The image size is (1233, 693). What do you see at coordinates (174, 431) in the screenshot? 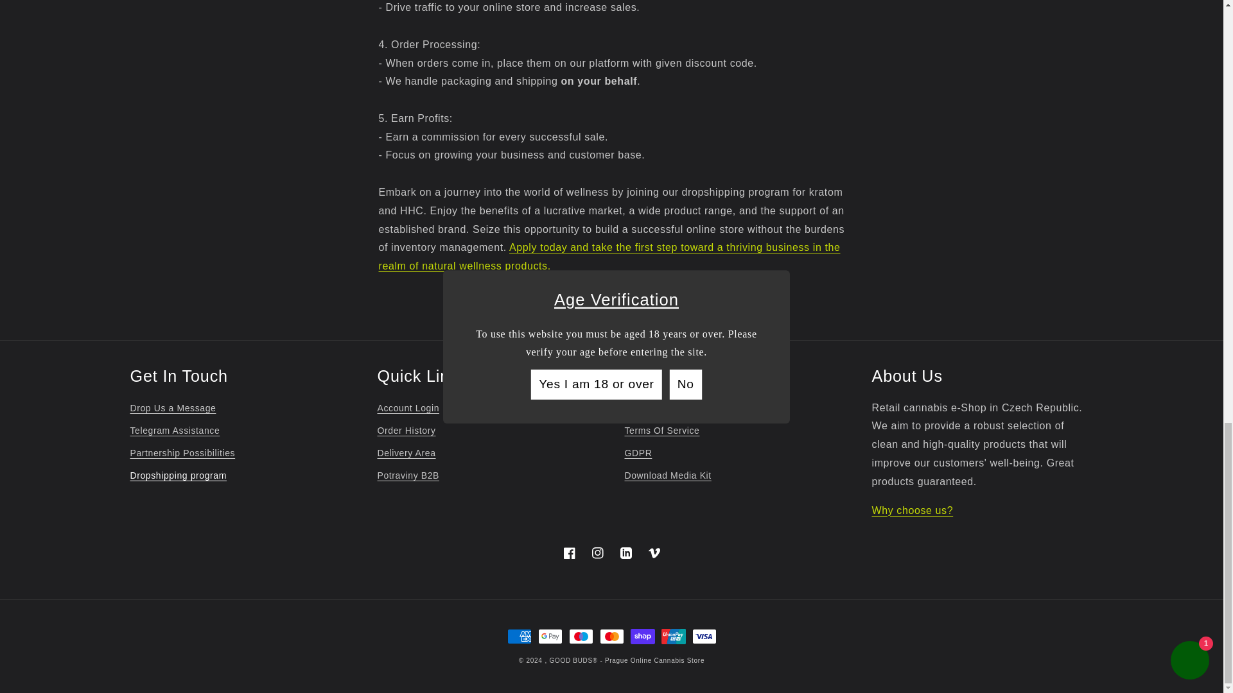
I see `Telegram Assistance` at bounding box center [174, 431].